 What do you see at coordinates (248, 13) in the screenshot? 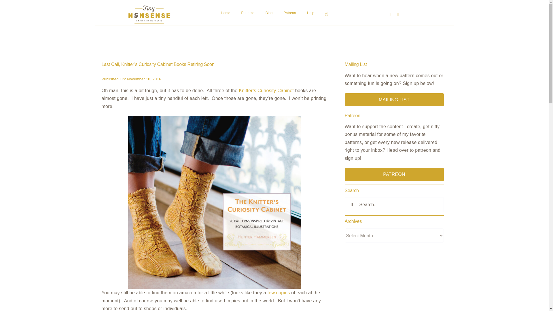
I see `Patterns` at bounding box center [248, 13].